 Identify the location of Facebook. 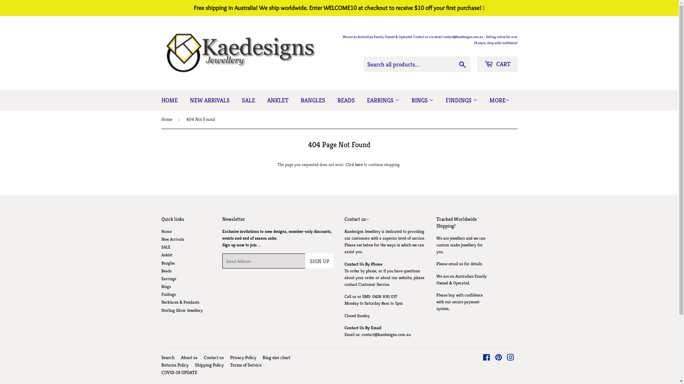
(486, 358).